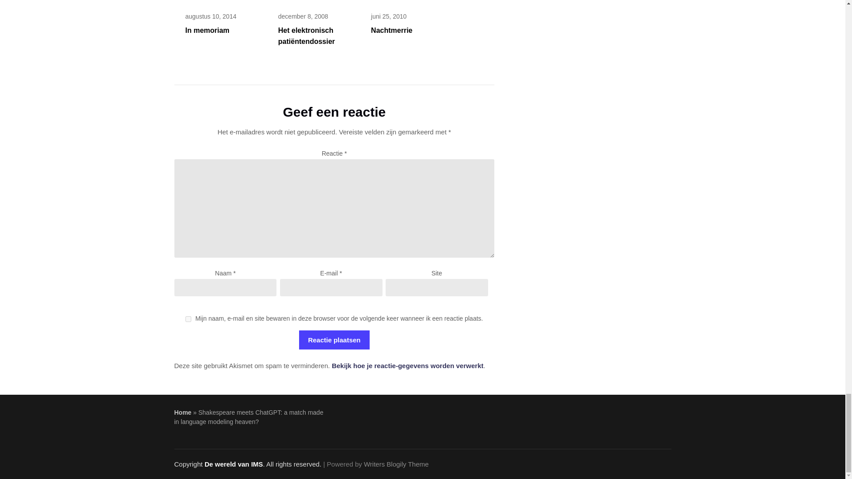 The image size is (852, 479). What do you see at coordinates (208, 30) in the screenshot?
I see `In memoriam` at bounding box center [208, 30].